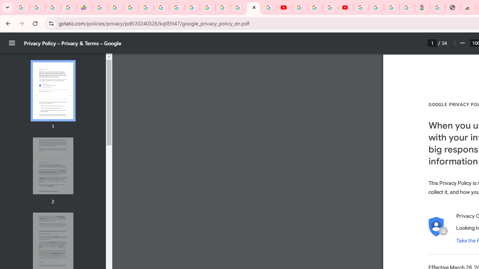 This screenshot has height=269, width=479. Describe the element at coordinates (314, 7) in the screenshot. I see `Google Account Help` at that location.